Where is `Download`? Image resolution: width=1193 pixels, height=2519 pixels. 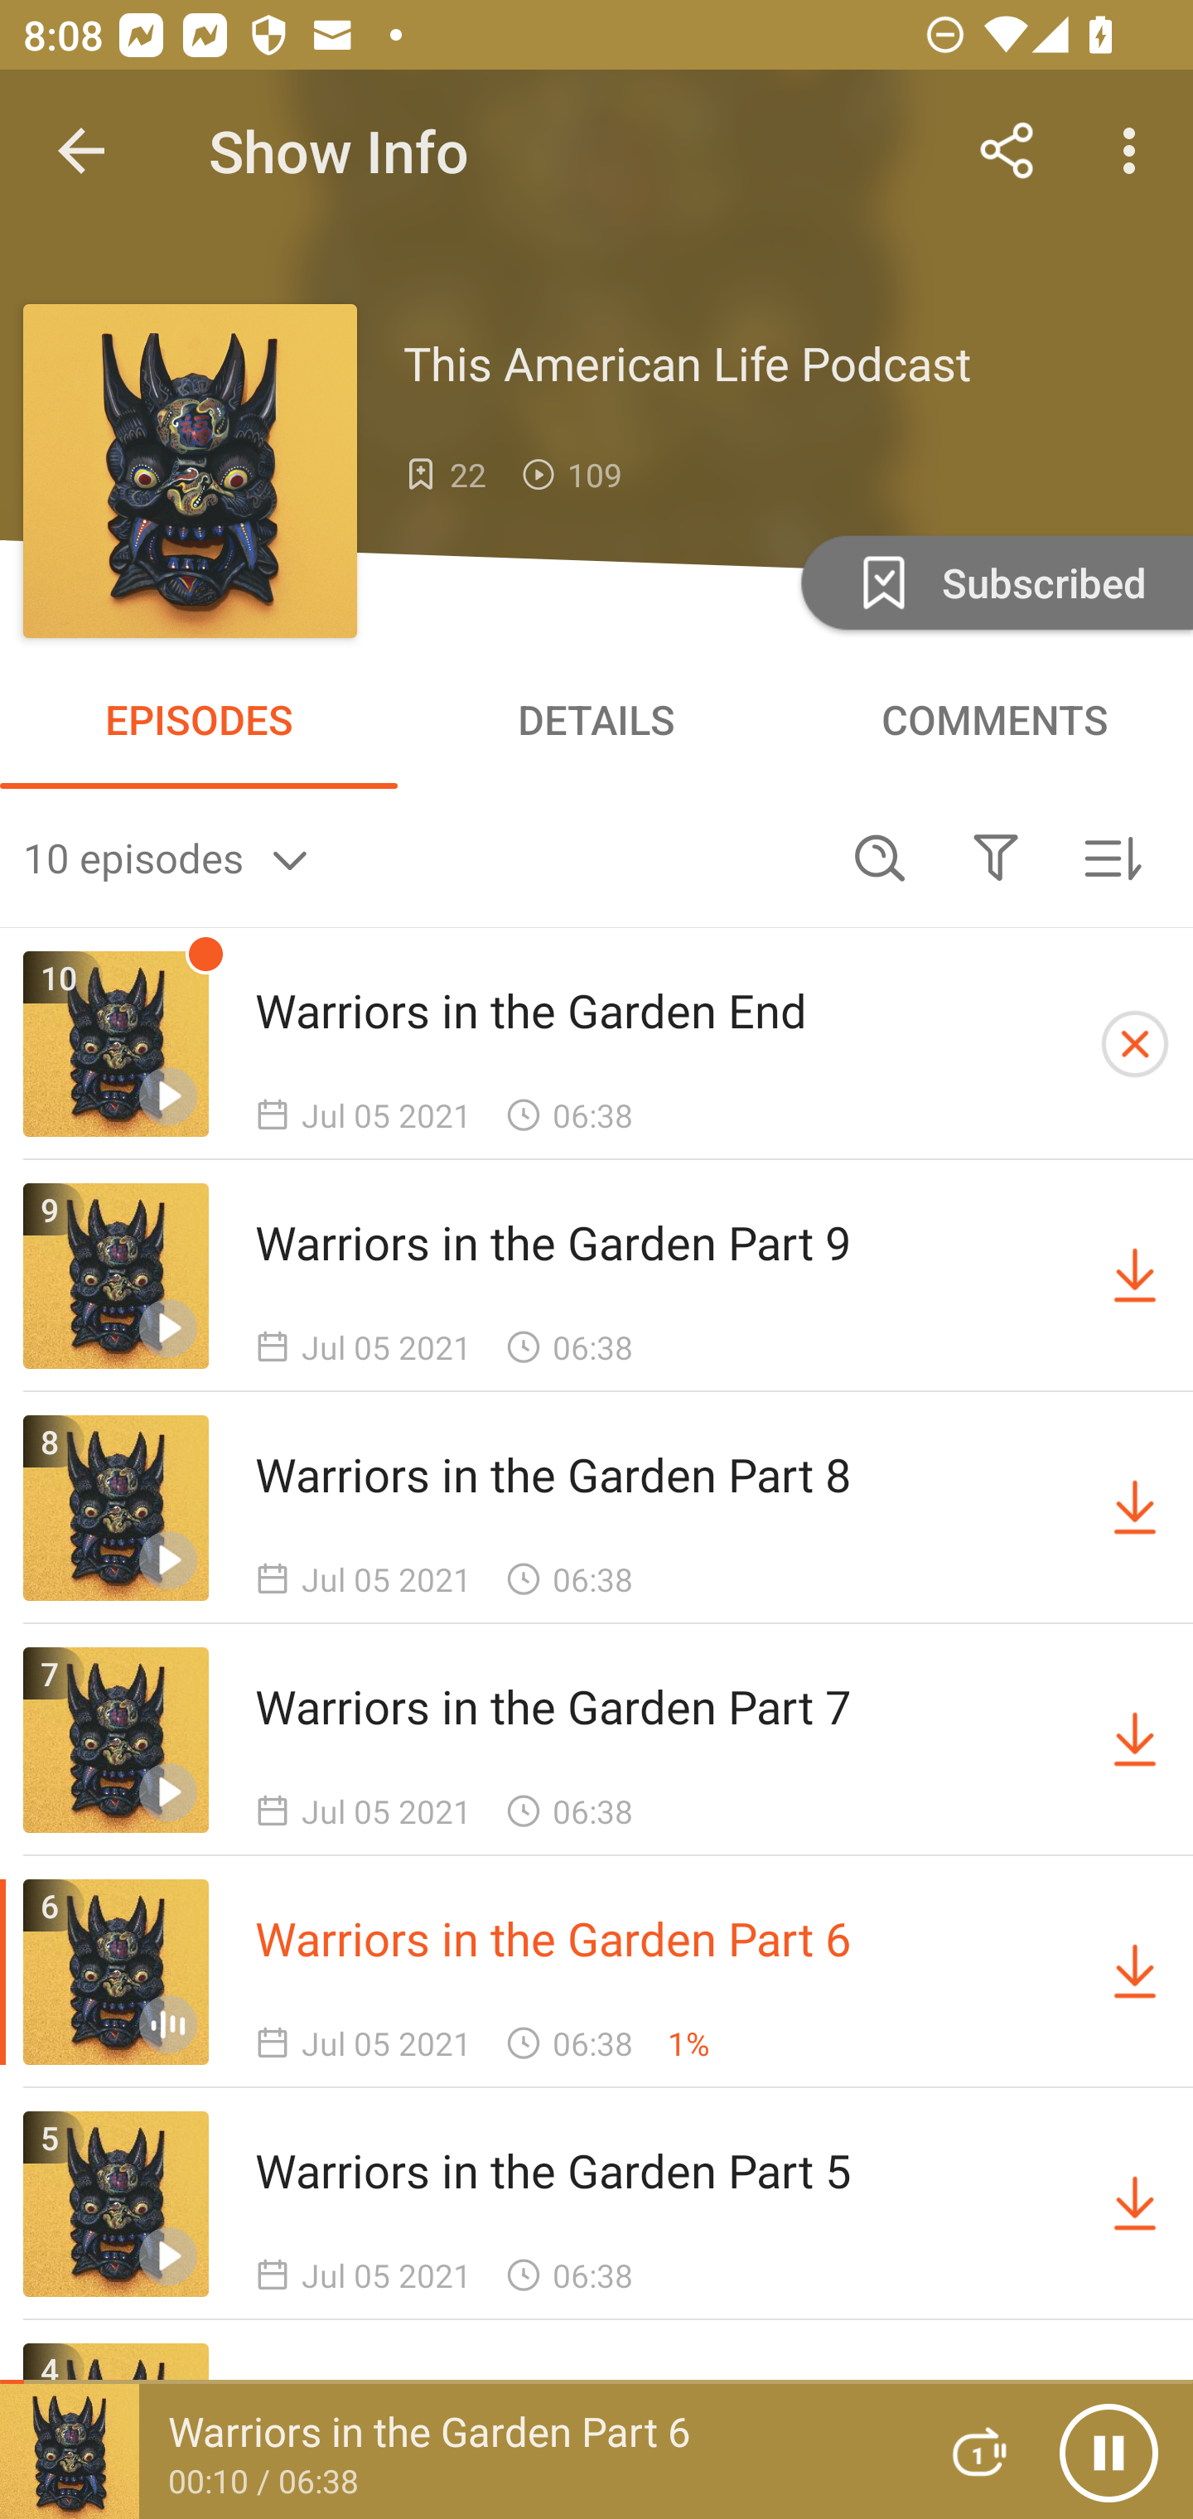 Download is located at coordinates (1135, 1275).